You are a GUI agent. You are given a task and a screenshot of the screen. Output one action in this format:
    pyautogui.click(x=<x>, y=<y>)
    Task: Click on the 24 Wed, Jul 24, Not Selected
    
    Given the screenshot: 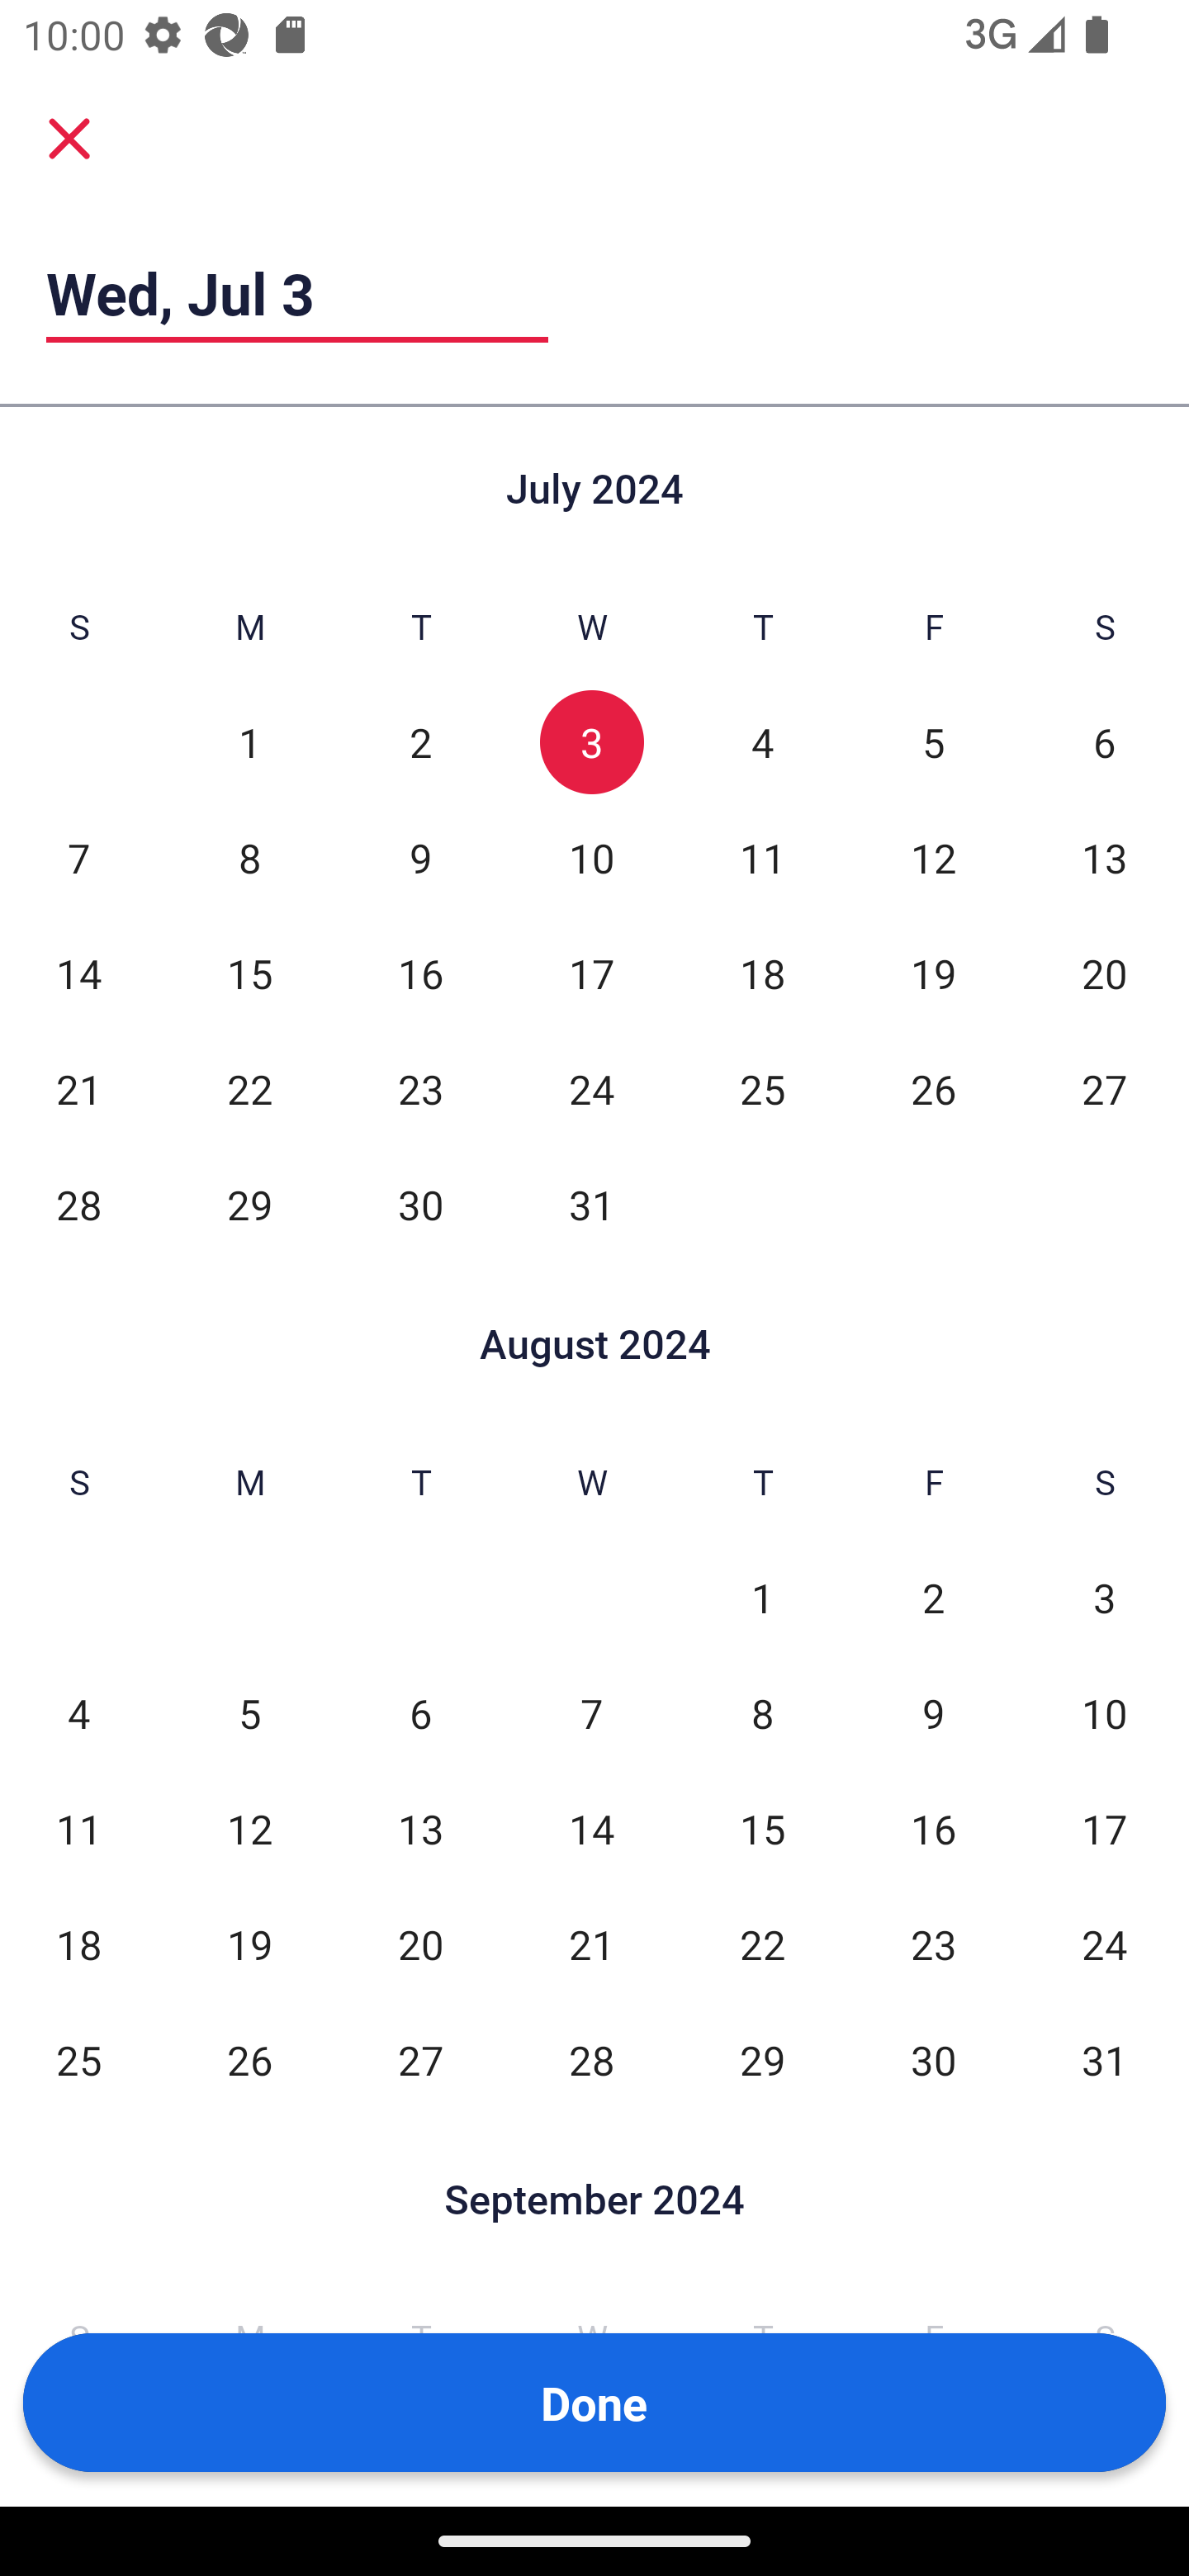 What is the action you would take?
    pyautogui.click(x=591, y=1088)
    